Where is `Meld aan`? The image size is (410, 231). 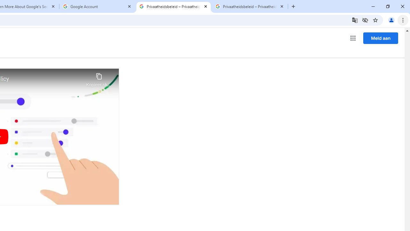 Meld aan is located at coordinates (381, 38).